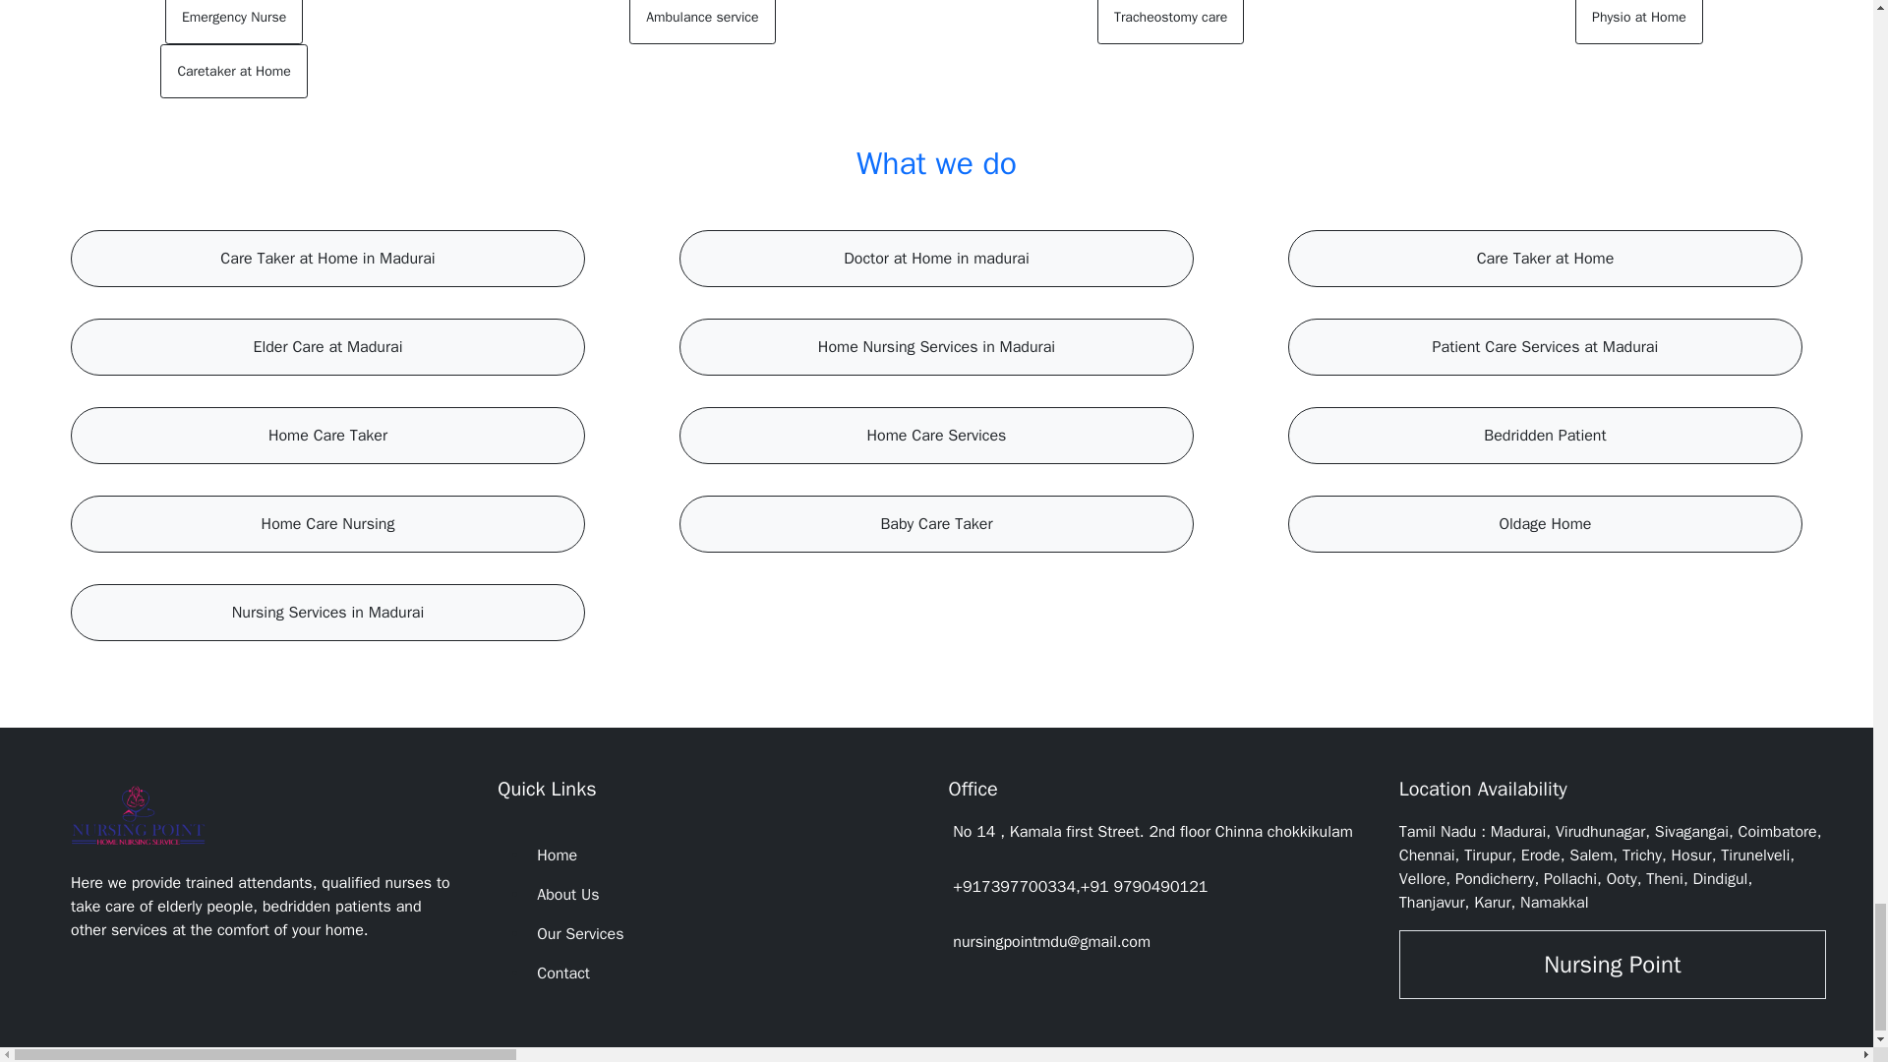 The width and height of the screenshot is (1888, 1062). What do you see at coordinates (234, 22) in the screenshot?
I see `Emergency Nurse` at bounding box center [234, 22].